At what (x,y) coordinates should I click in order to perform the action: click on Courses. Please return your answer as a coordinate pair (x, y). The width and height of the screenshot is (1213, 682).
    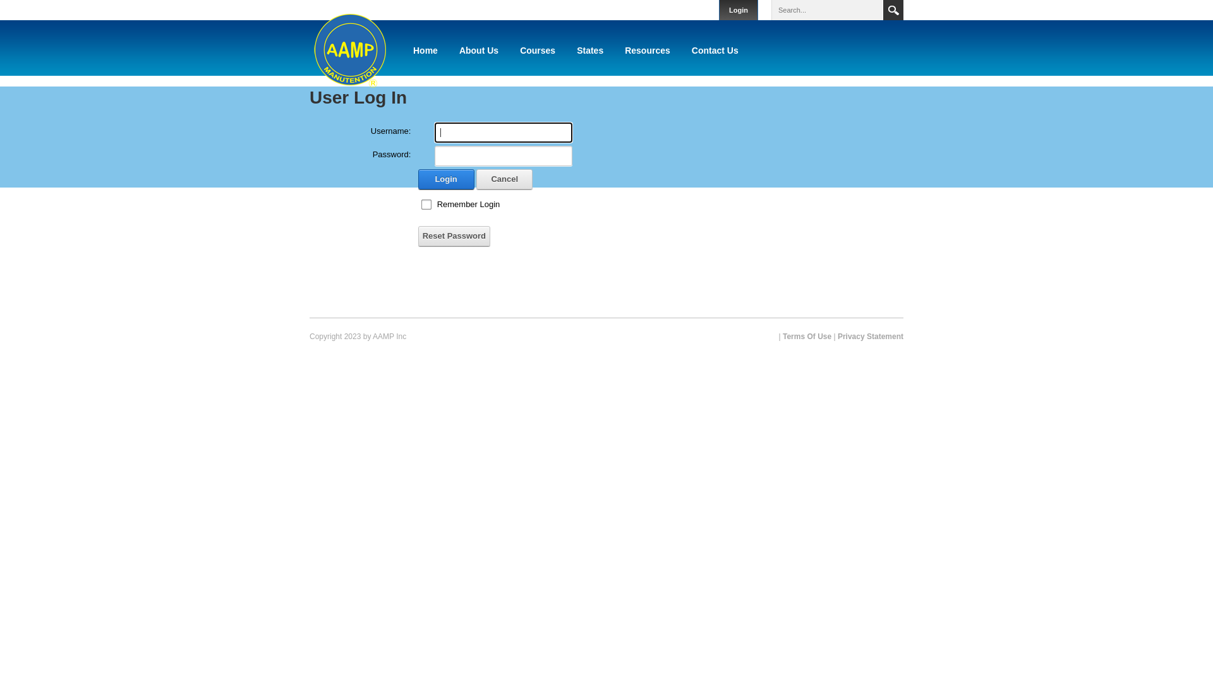
    Looking at the image, I should click on (538, 51).